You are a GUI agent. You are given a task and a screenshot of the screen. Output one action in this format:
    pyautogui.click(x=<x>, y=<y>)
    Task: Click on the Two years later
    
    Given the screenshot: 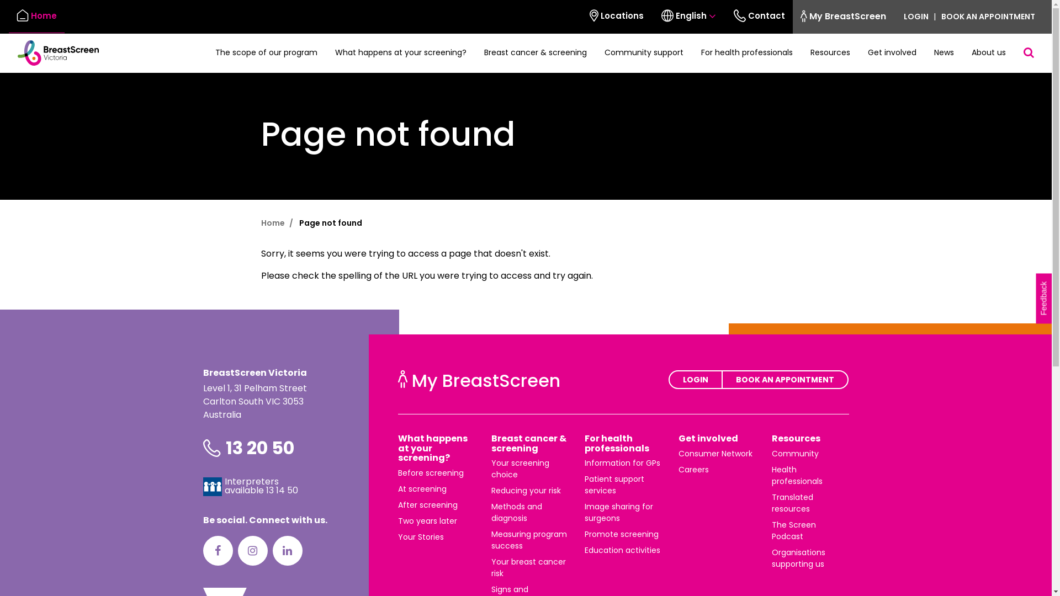 What is the action you would take?
    pyautogui.click(x=427, y=521)
    